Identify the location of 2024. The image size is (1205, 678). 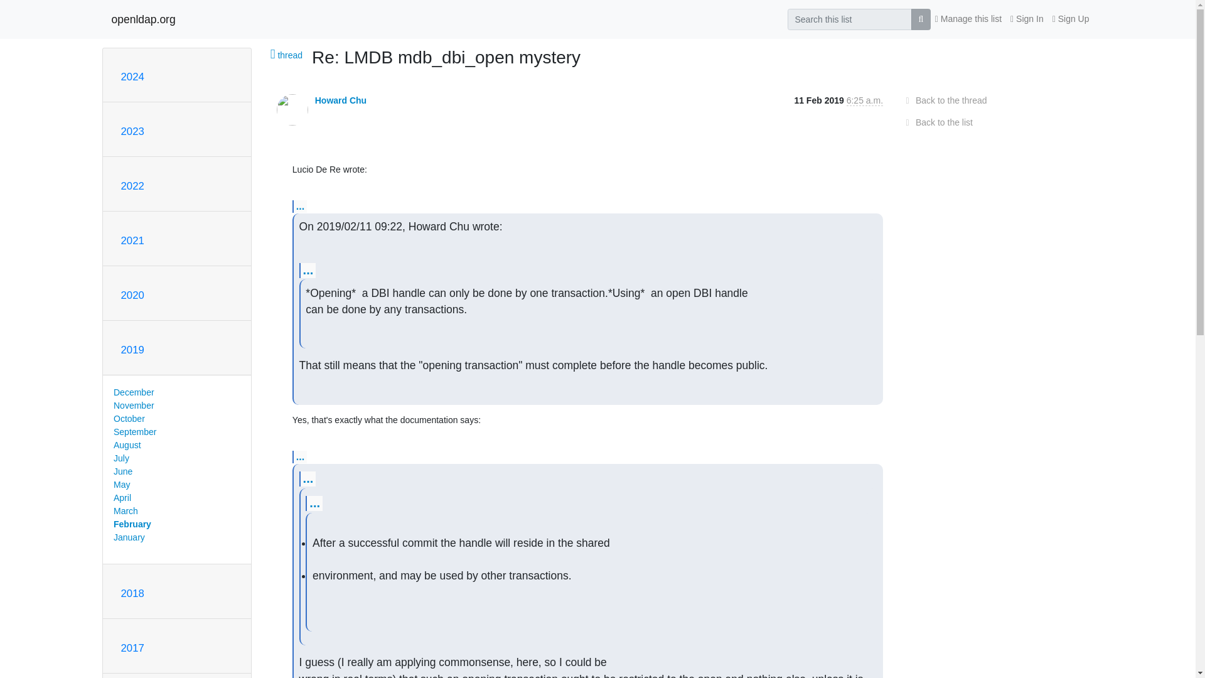
(132, 77).